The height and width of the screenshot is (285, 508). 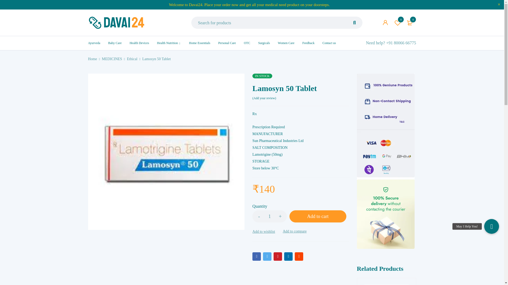 What do you see at coordinates (115, 43) in the screenshot?
I see `Baby Care` at bounding box center [115, 43].